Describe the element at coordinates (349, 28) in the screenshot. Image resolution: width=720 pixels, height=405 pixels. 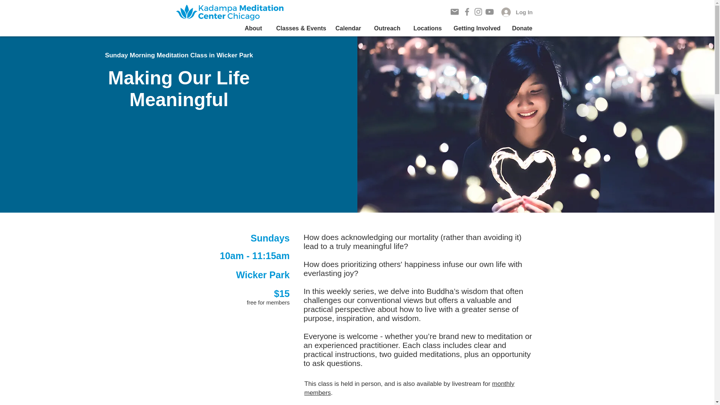
I see `Calendar` at that location.